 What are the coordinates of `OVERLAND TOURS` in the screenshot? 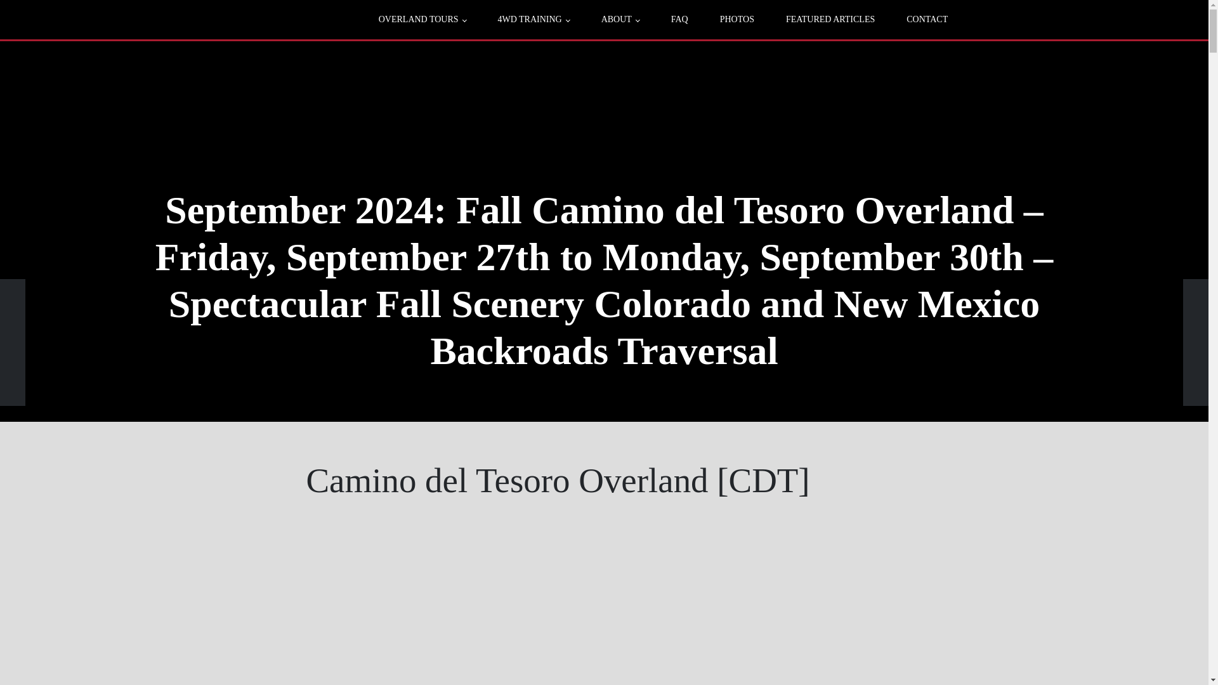 It's located at (422, 19).